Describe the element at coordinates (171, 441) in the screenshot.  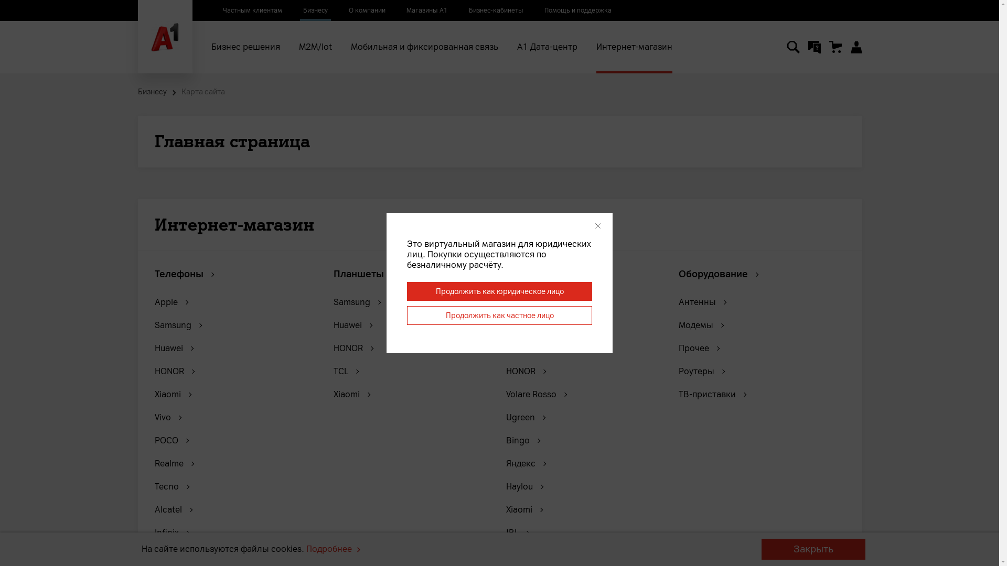
I see `POCO` at that location.